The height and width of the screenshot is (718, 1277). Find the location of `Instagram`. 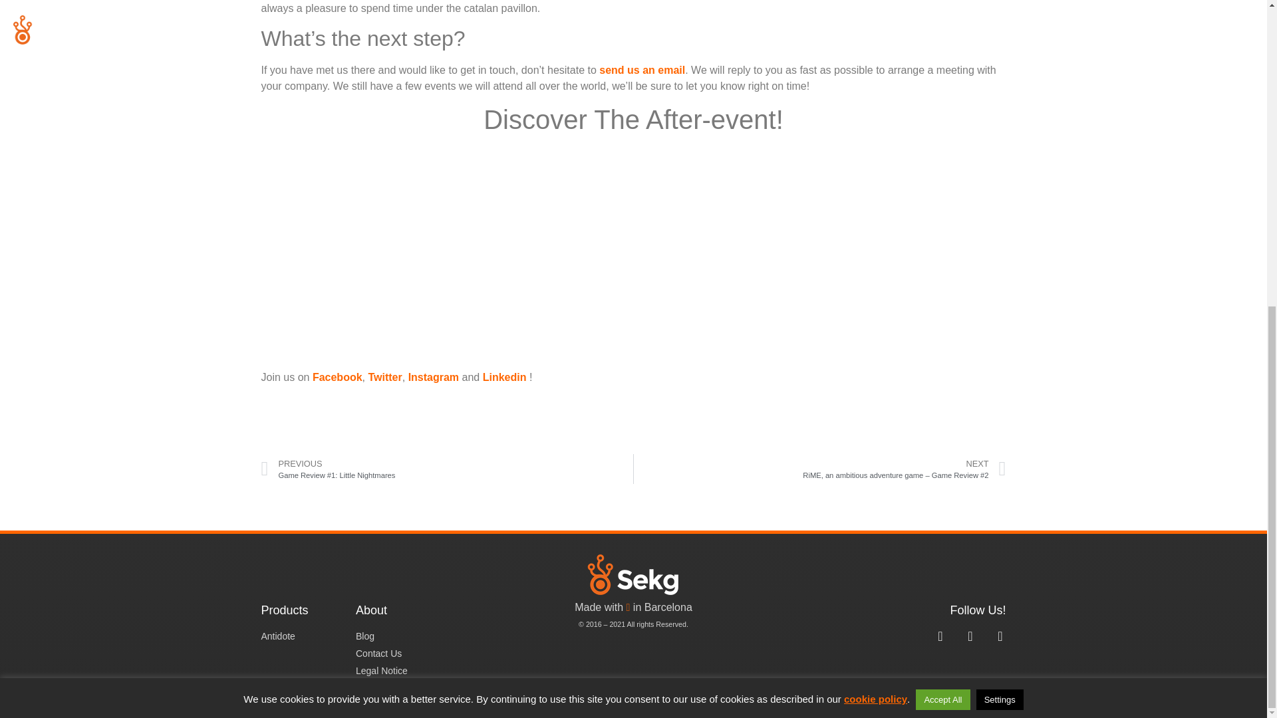

Instagram is located at coordinates (434, 377).